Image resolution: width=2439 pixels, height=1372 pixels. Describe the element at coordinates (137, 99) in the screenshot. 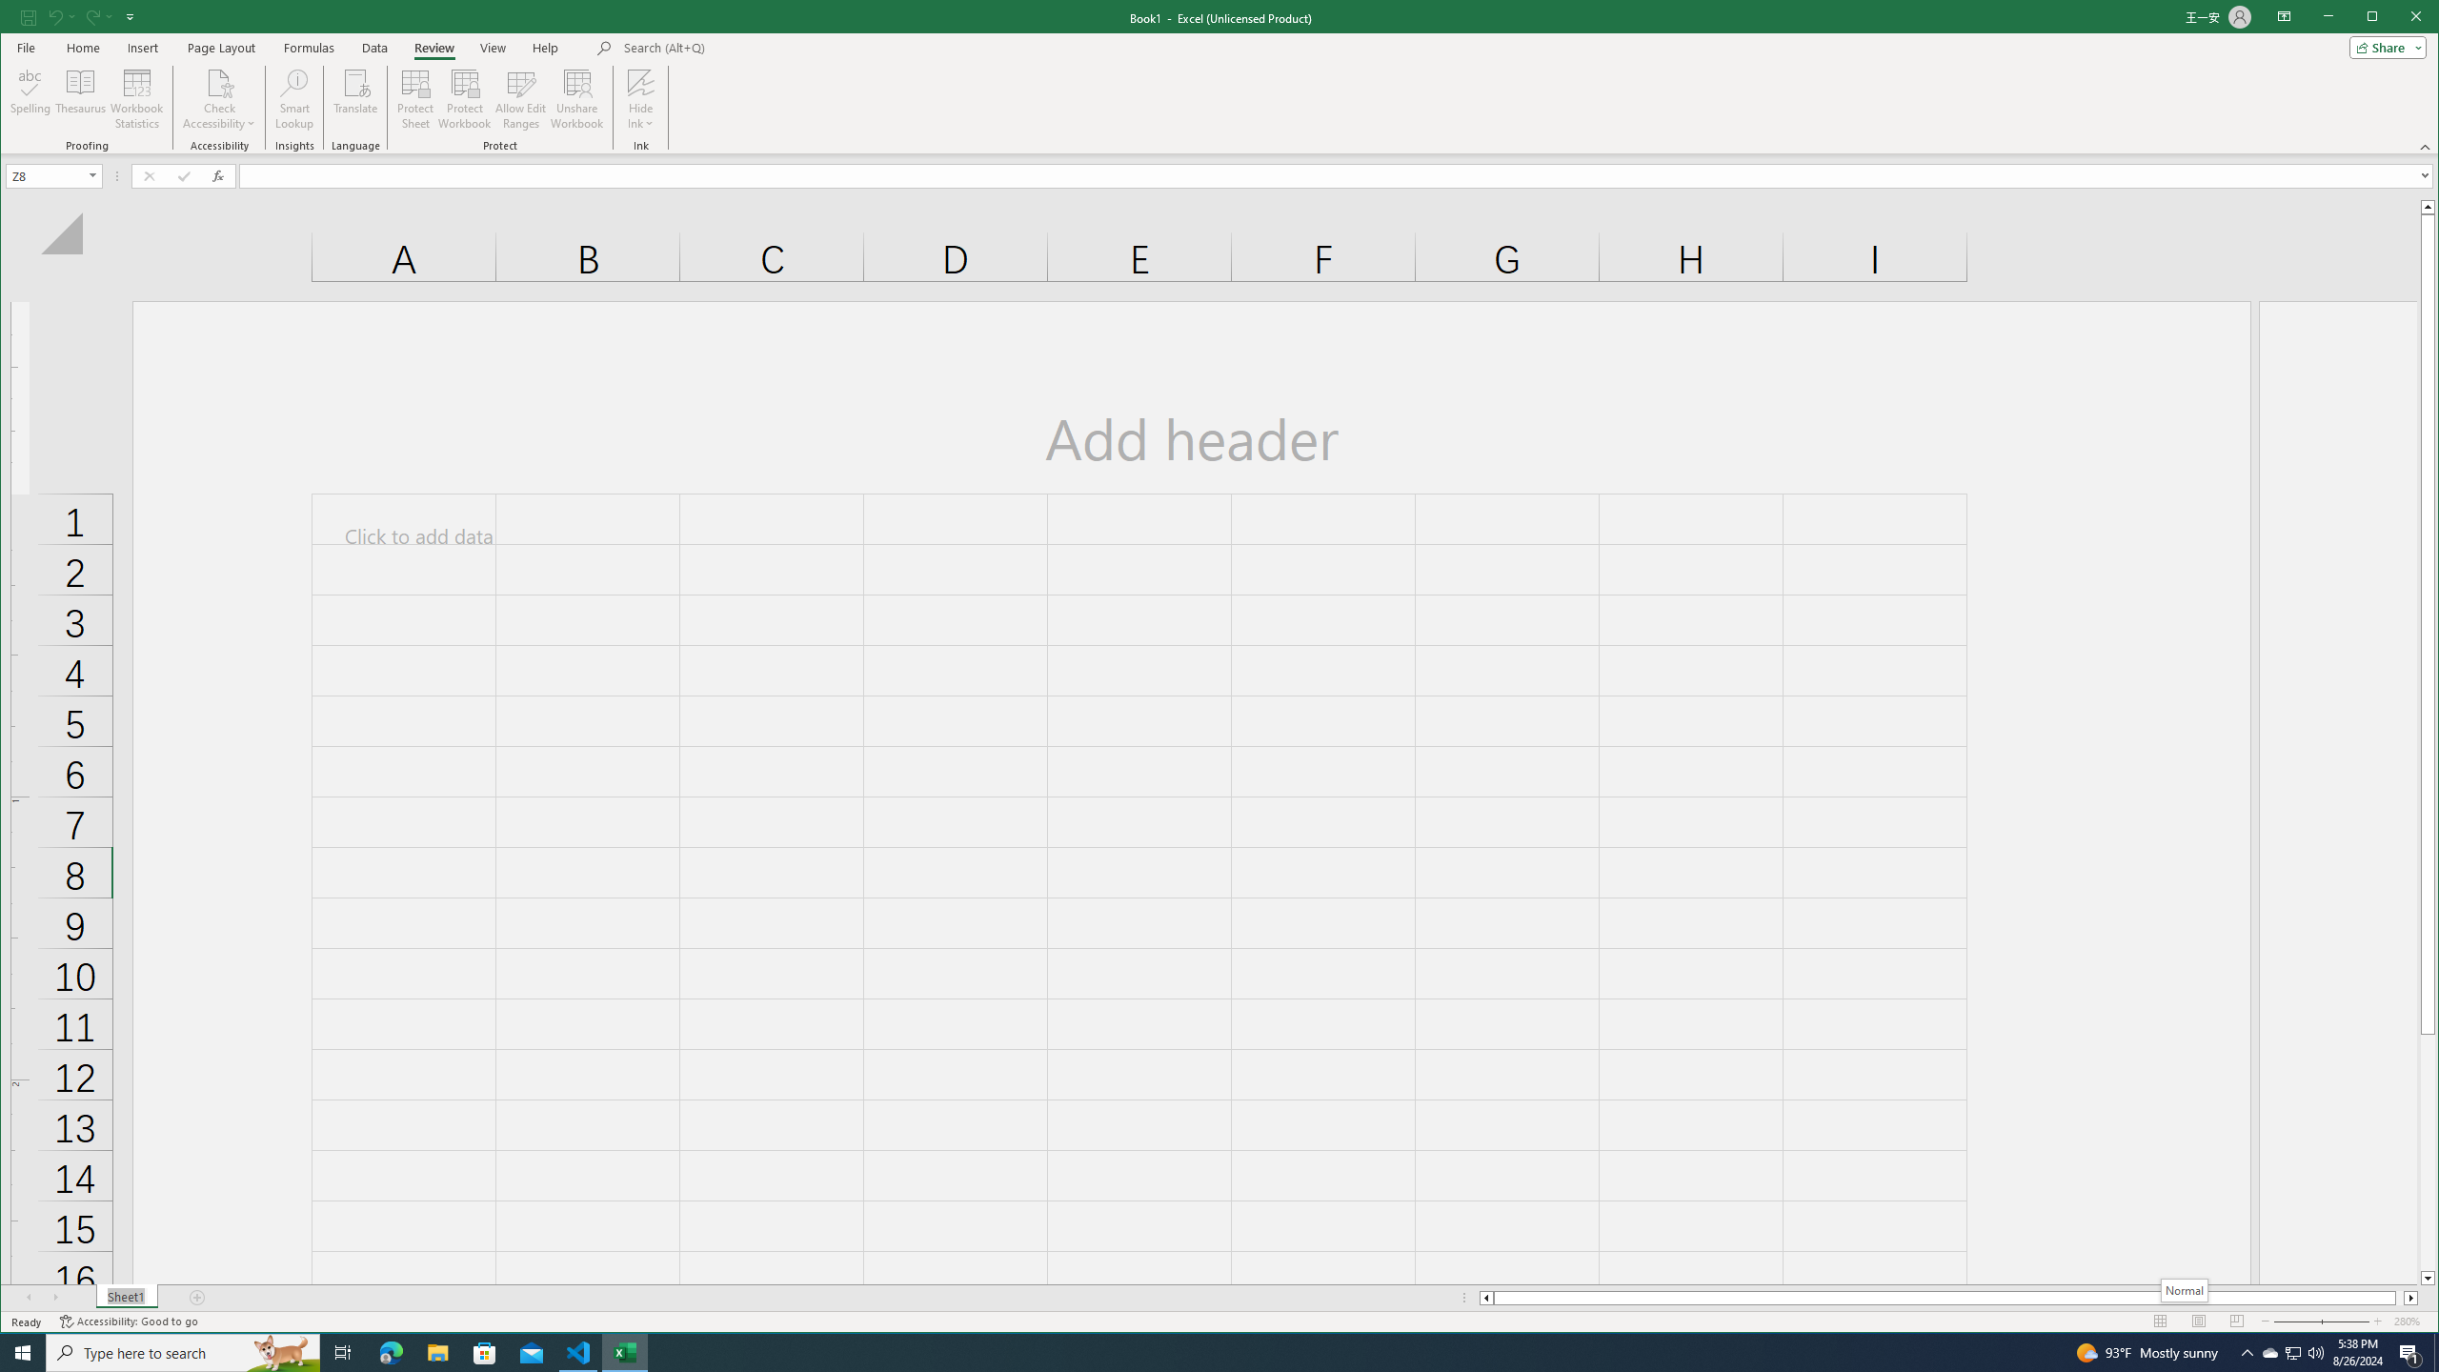

I see `Workbook Statistics` at that location.